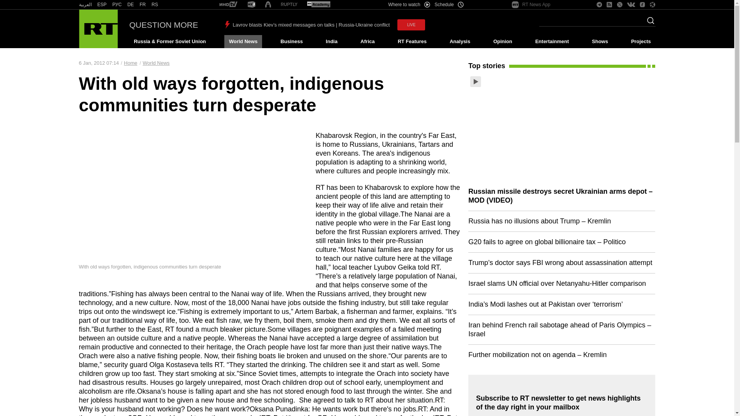 The width and height of the screenshot is (740, 416). What do you see at coordinates (648, 23) in the screenshot?
I see `Search` at bounding box center [648, 23].